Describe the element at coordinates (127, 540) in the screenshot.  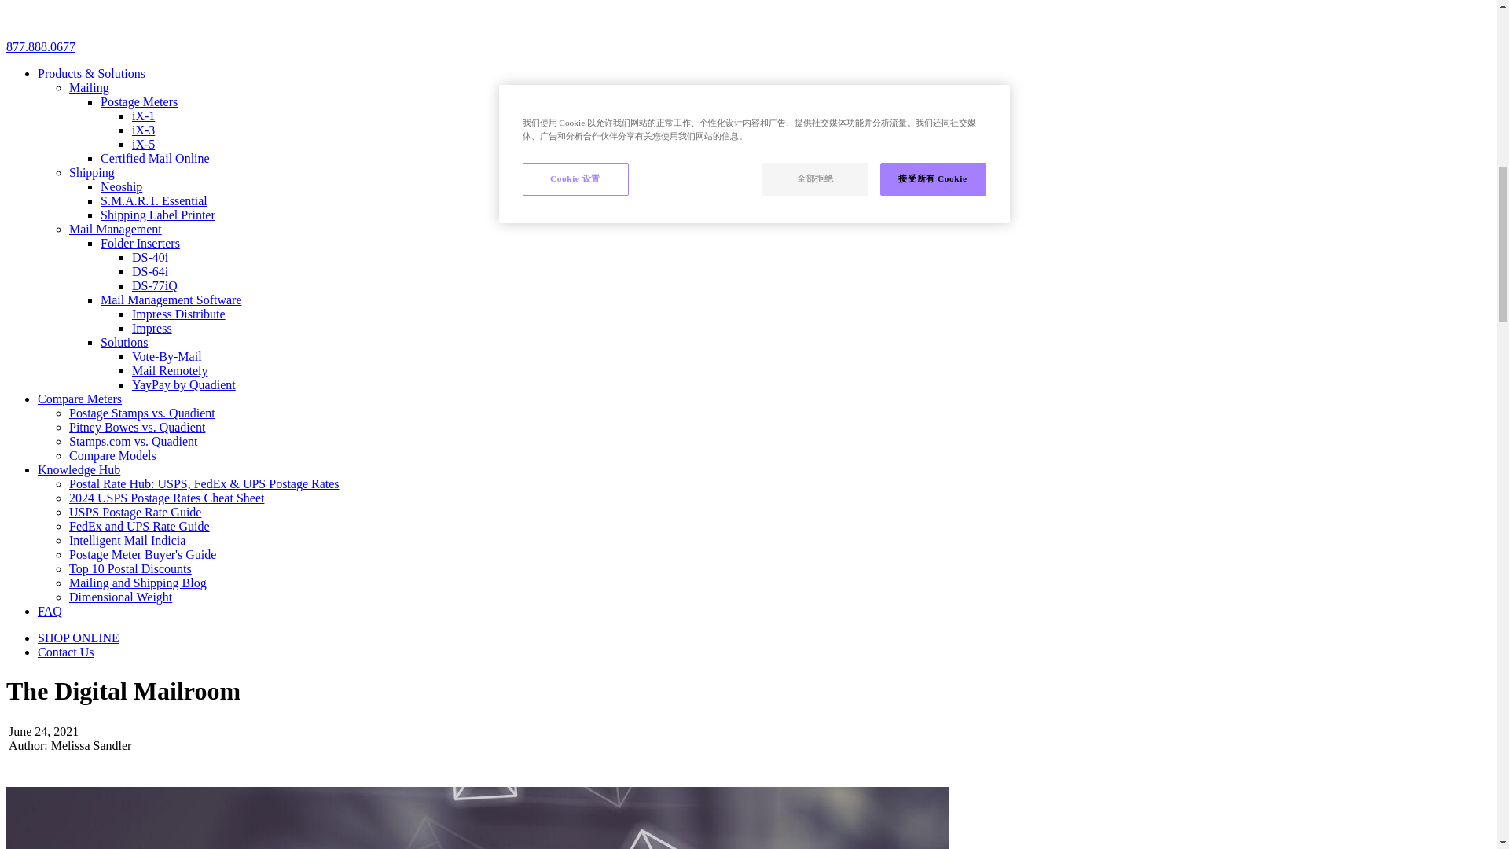
I see `Intelligent Mail Indicia` at that location.